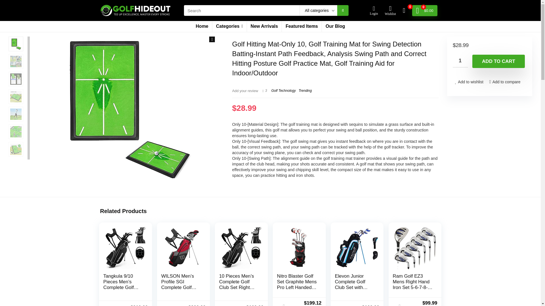  Describe the element at coordinates (498, 61) in the screenshot. I see `ADD TO CART` at that location.